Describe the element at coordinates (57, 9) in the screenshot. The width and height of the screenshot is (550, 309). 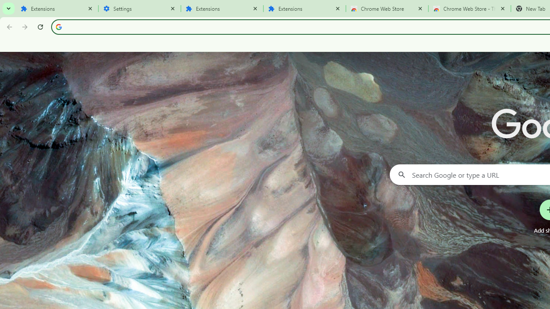
I see `Extensions` at that location.